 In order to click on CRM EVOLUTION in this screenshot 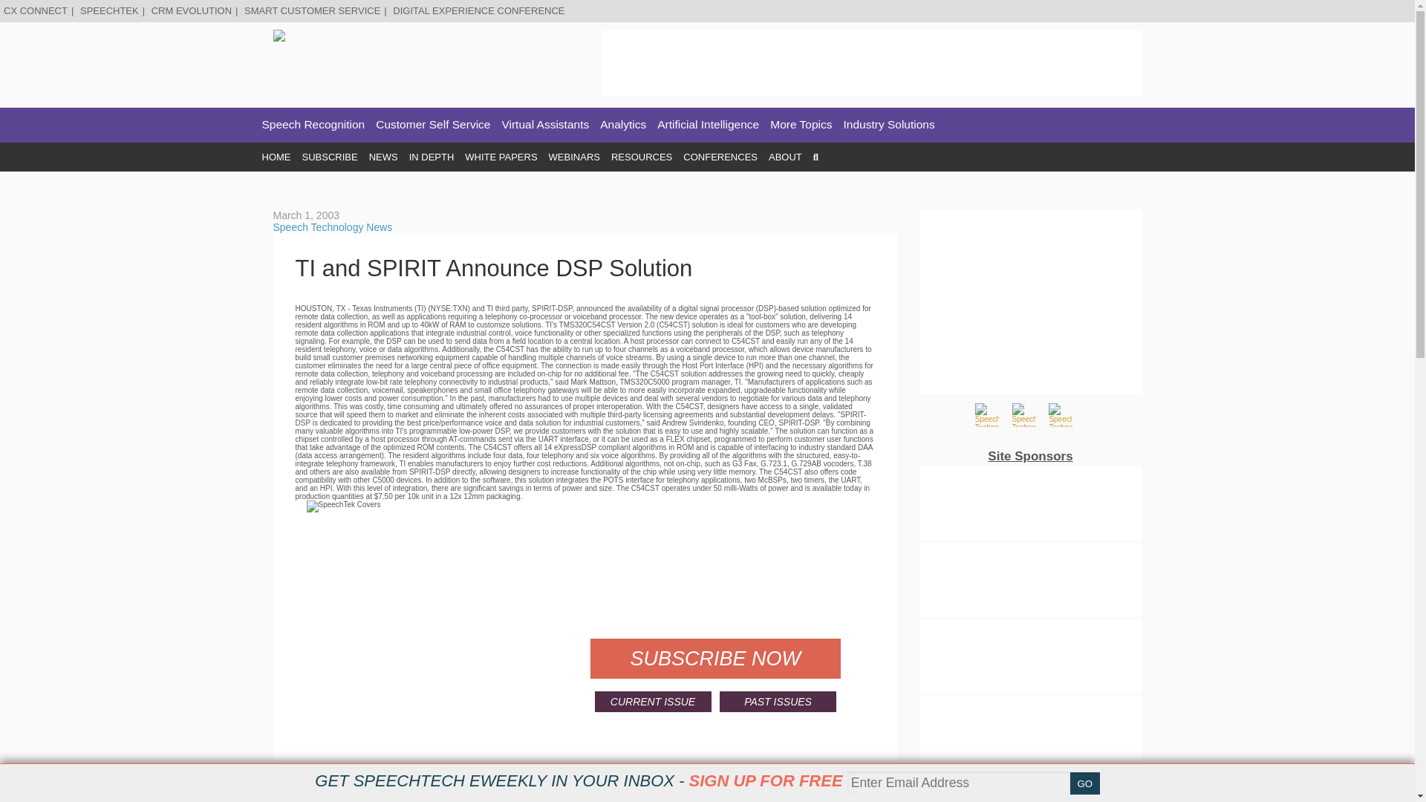, I will do `click(191, 10)`.